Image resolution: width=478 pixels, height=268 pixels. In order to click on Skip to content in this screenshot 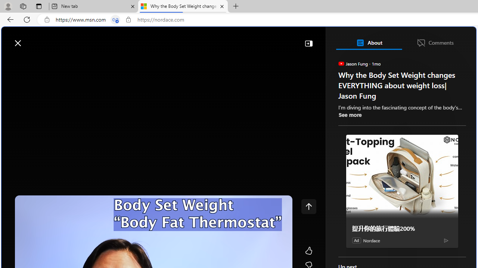, I will do `click(32, 39)`.